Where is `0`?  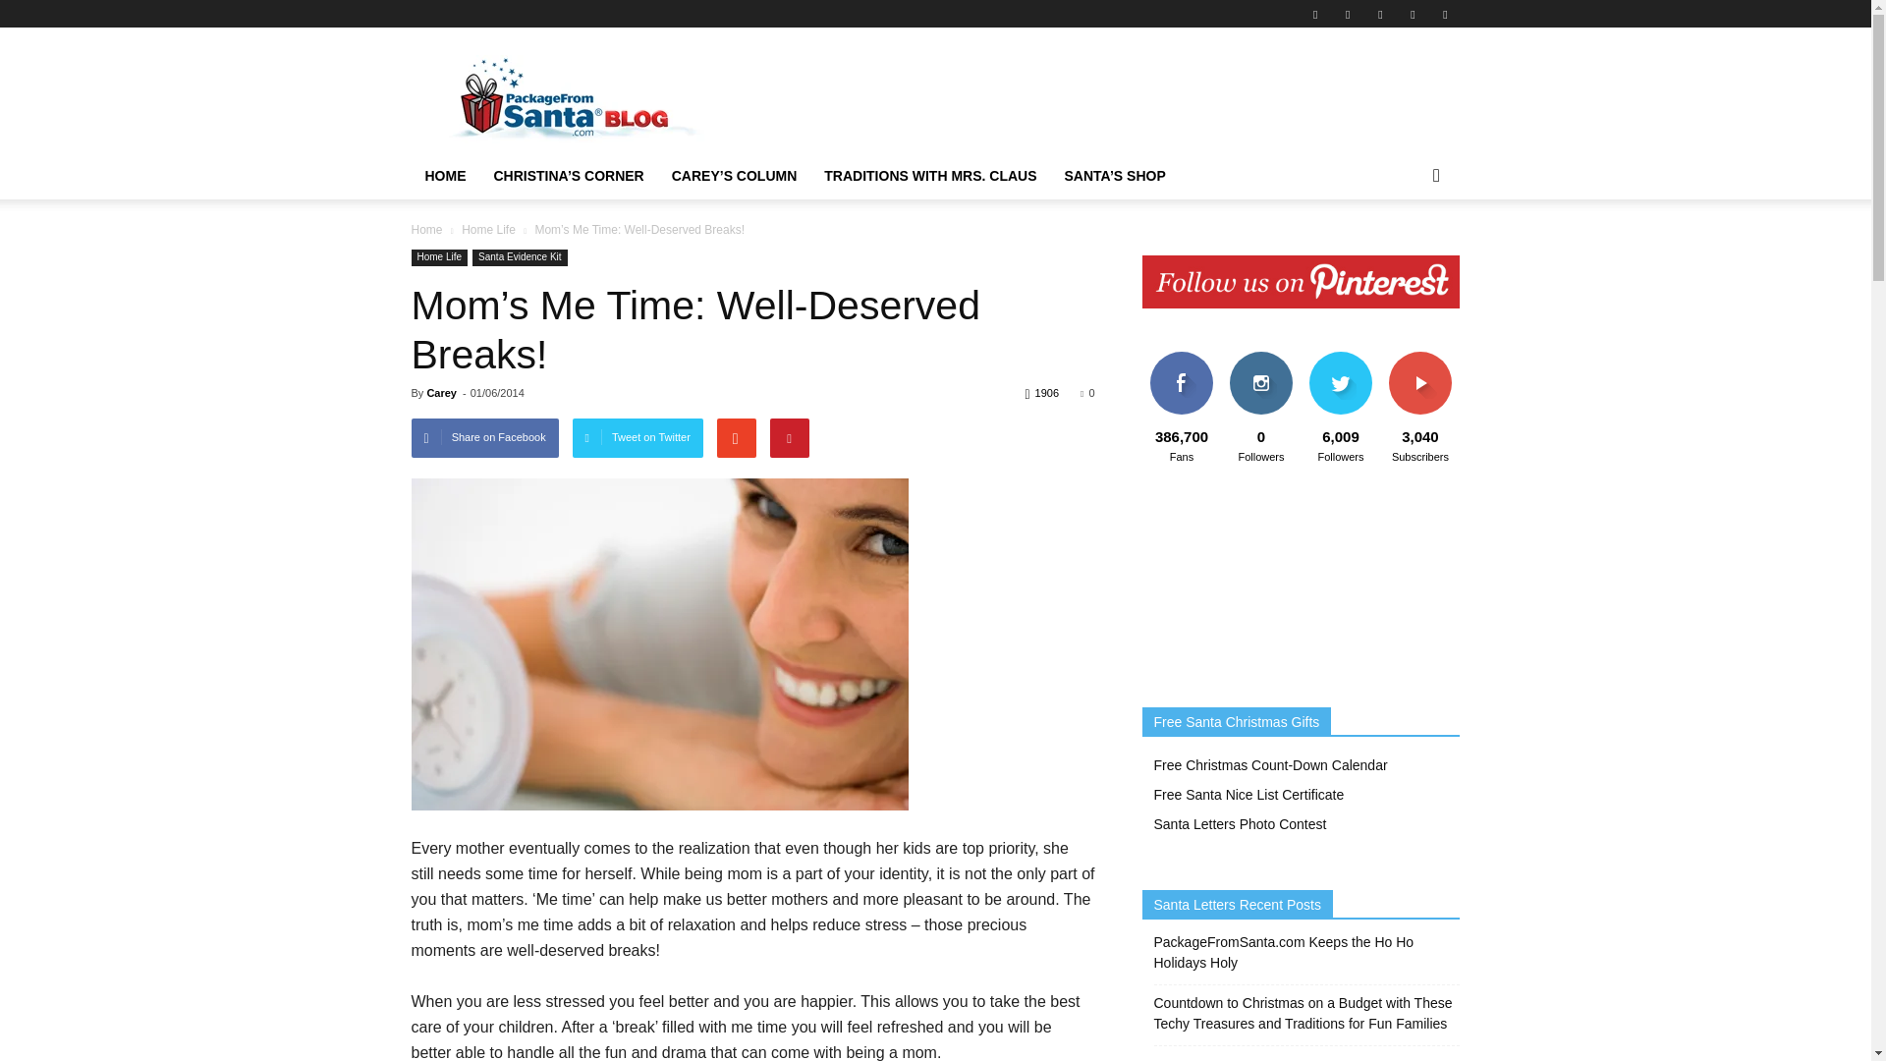 0 is located at coordinates (1086, 393).